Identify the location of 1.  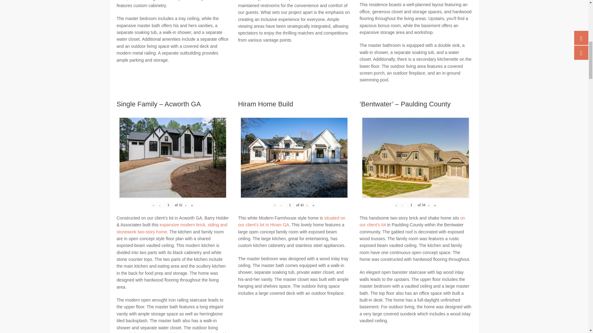
(290, 205).